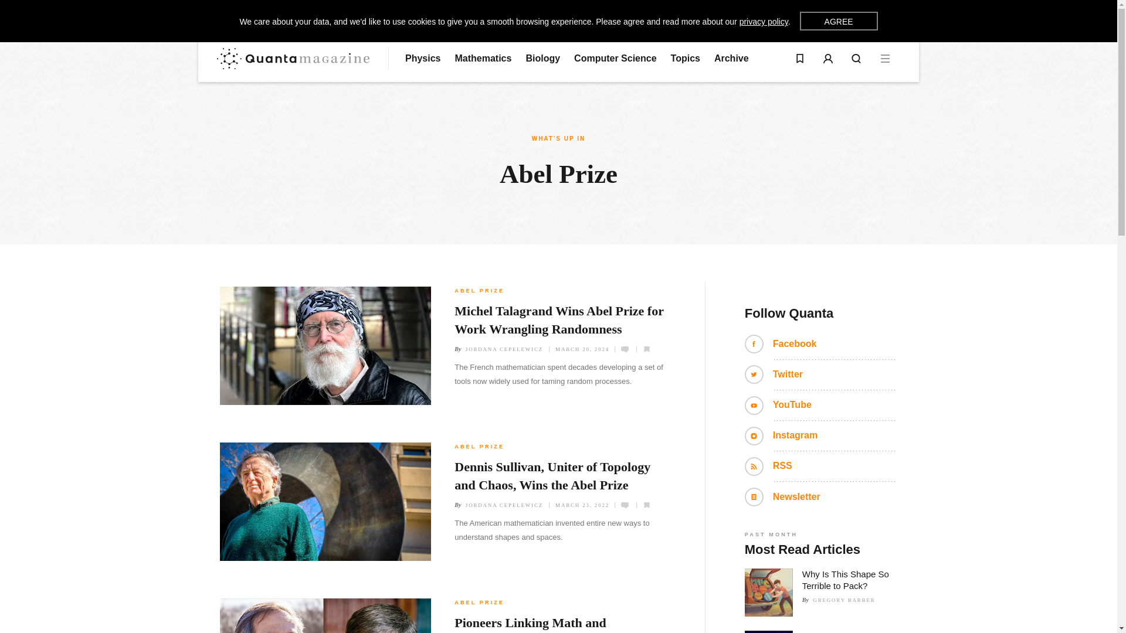  I want to click on Saved articles, so click(800, 59).